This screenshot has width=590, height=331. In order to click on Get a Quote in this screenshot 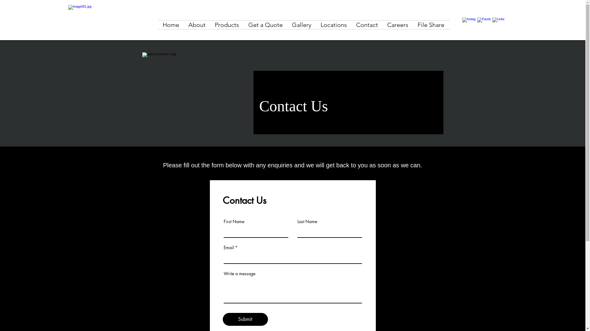, I will do `click(265, 25)`.